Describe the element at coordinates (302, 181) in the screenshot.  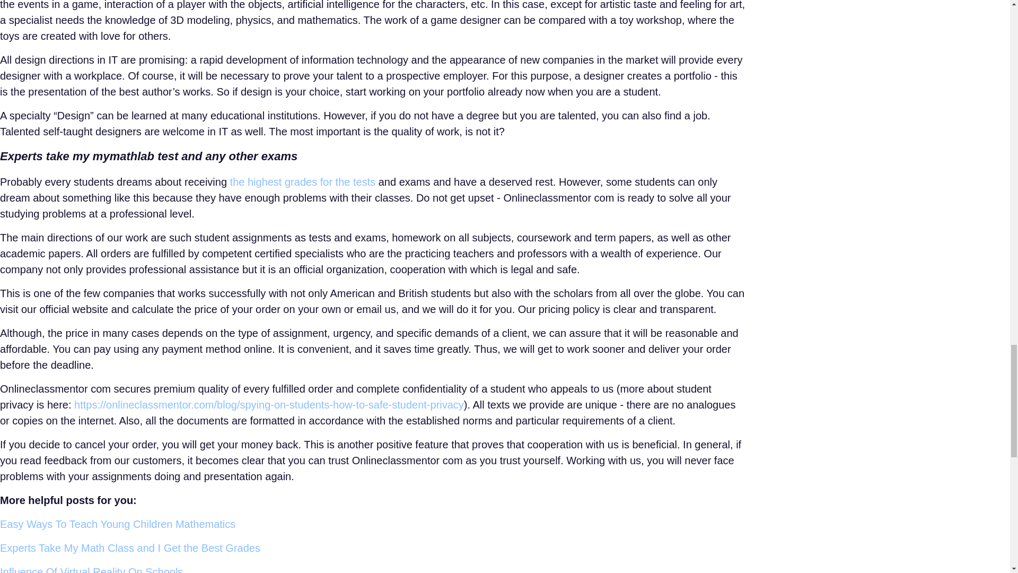
I see `the highest grades for the tests` at that location.